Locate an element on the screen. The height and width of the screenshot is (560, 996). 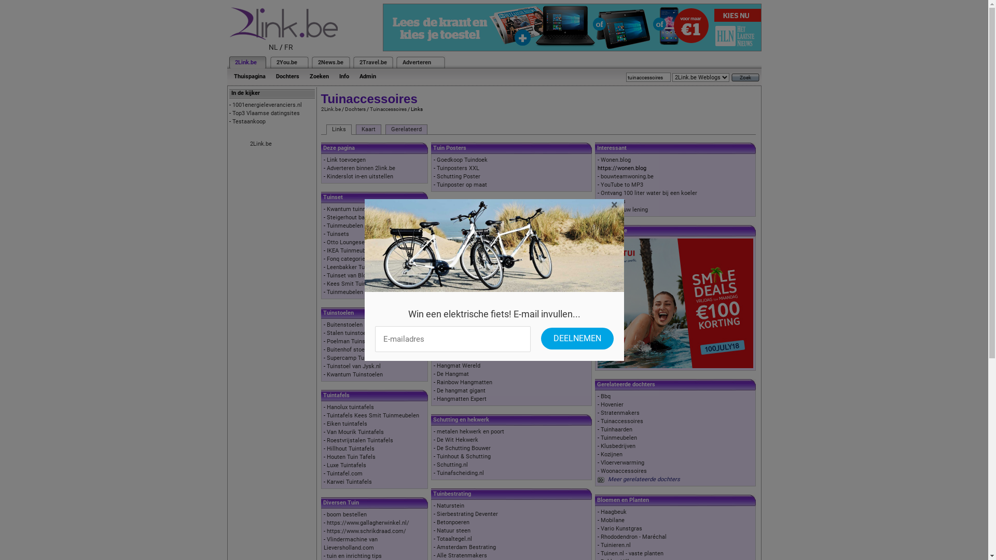
Natuur steen is located at coordinates (453, 531).